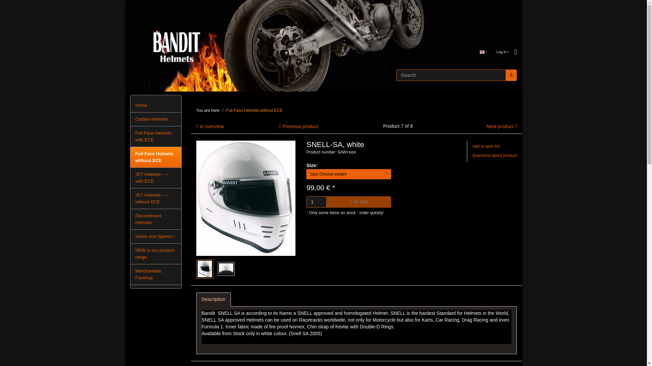 This screenshot has height=366, width=652. Describe the element at coordinates (156, 253) in the screenshot. I see `NEW in our product range` at that location.